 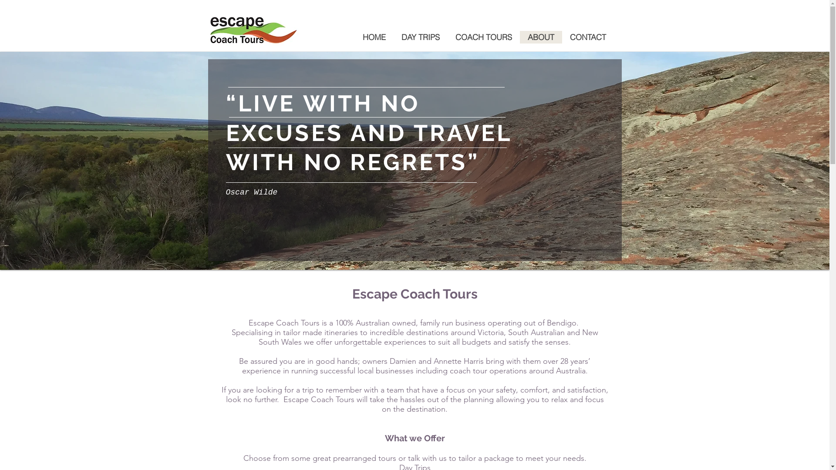 What do you see at coordinates (541, 37) in the screenshot?
I see `ABOUT` at bounding box center [541, 37].